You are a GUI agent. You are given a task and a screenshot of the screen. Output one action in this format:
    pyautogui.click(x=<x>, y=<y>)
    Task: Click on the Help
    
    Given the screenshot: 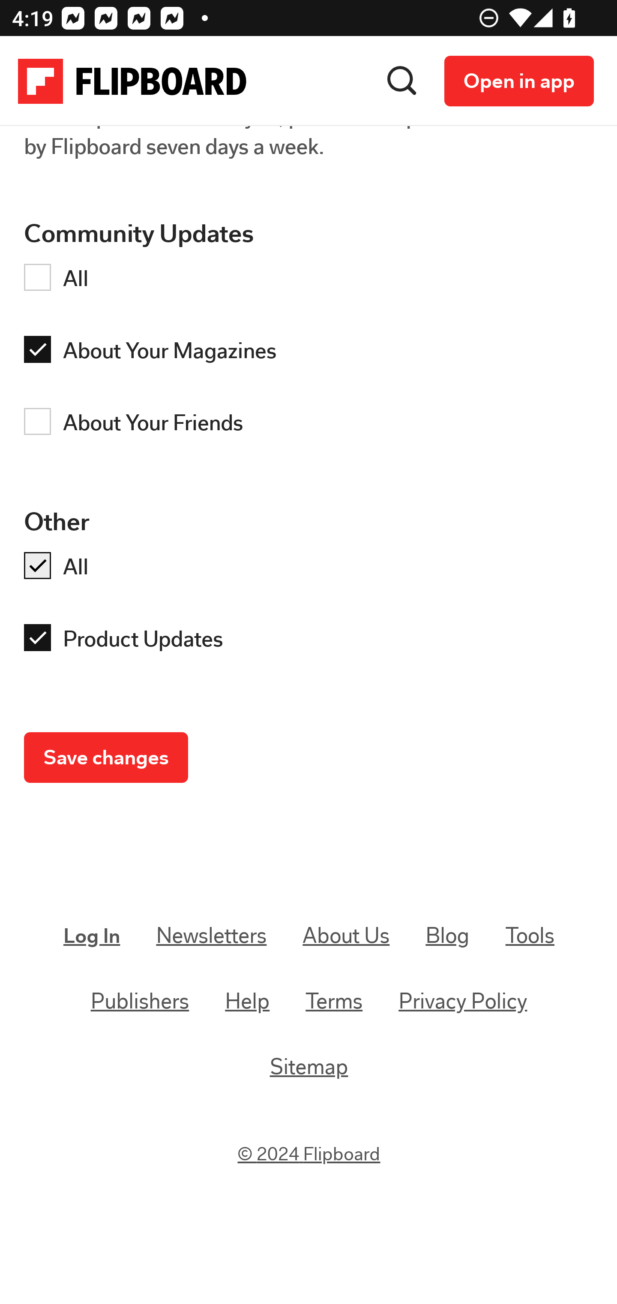 What is the action you would take?
    pyautogui.click(x=248, y=1001)
    